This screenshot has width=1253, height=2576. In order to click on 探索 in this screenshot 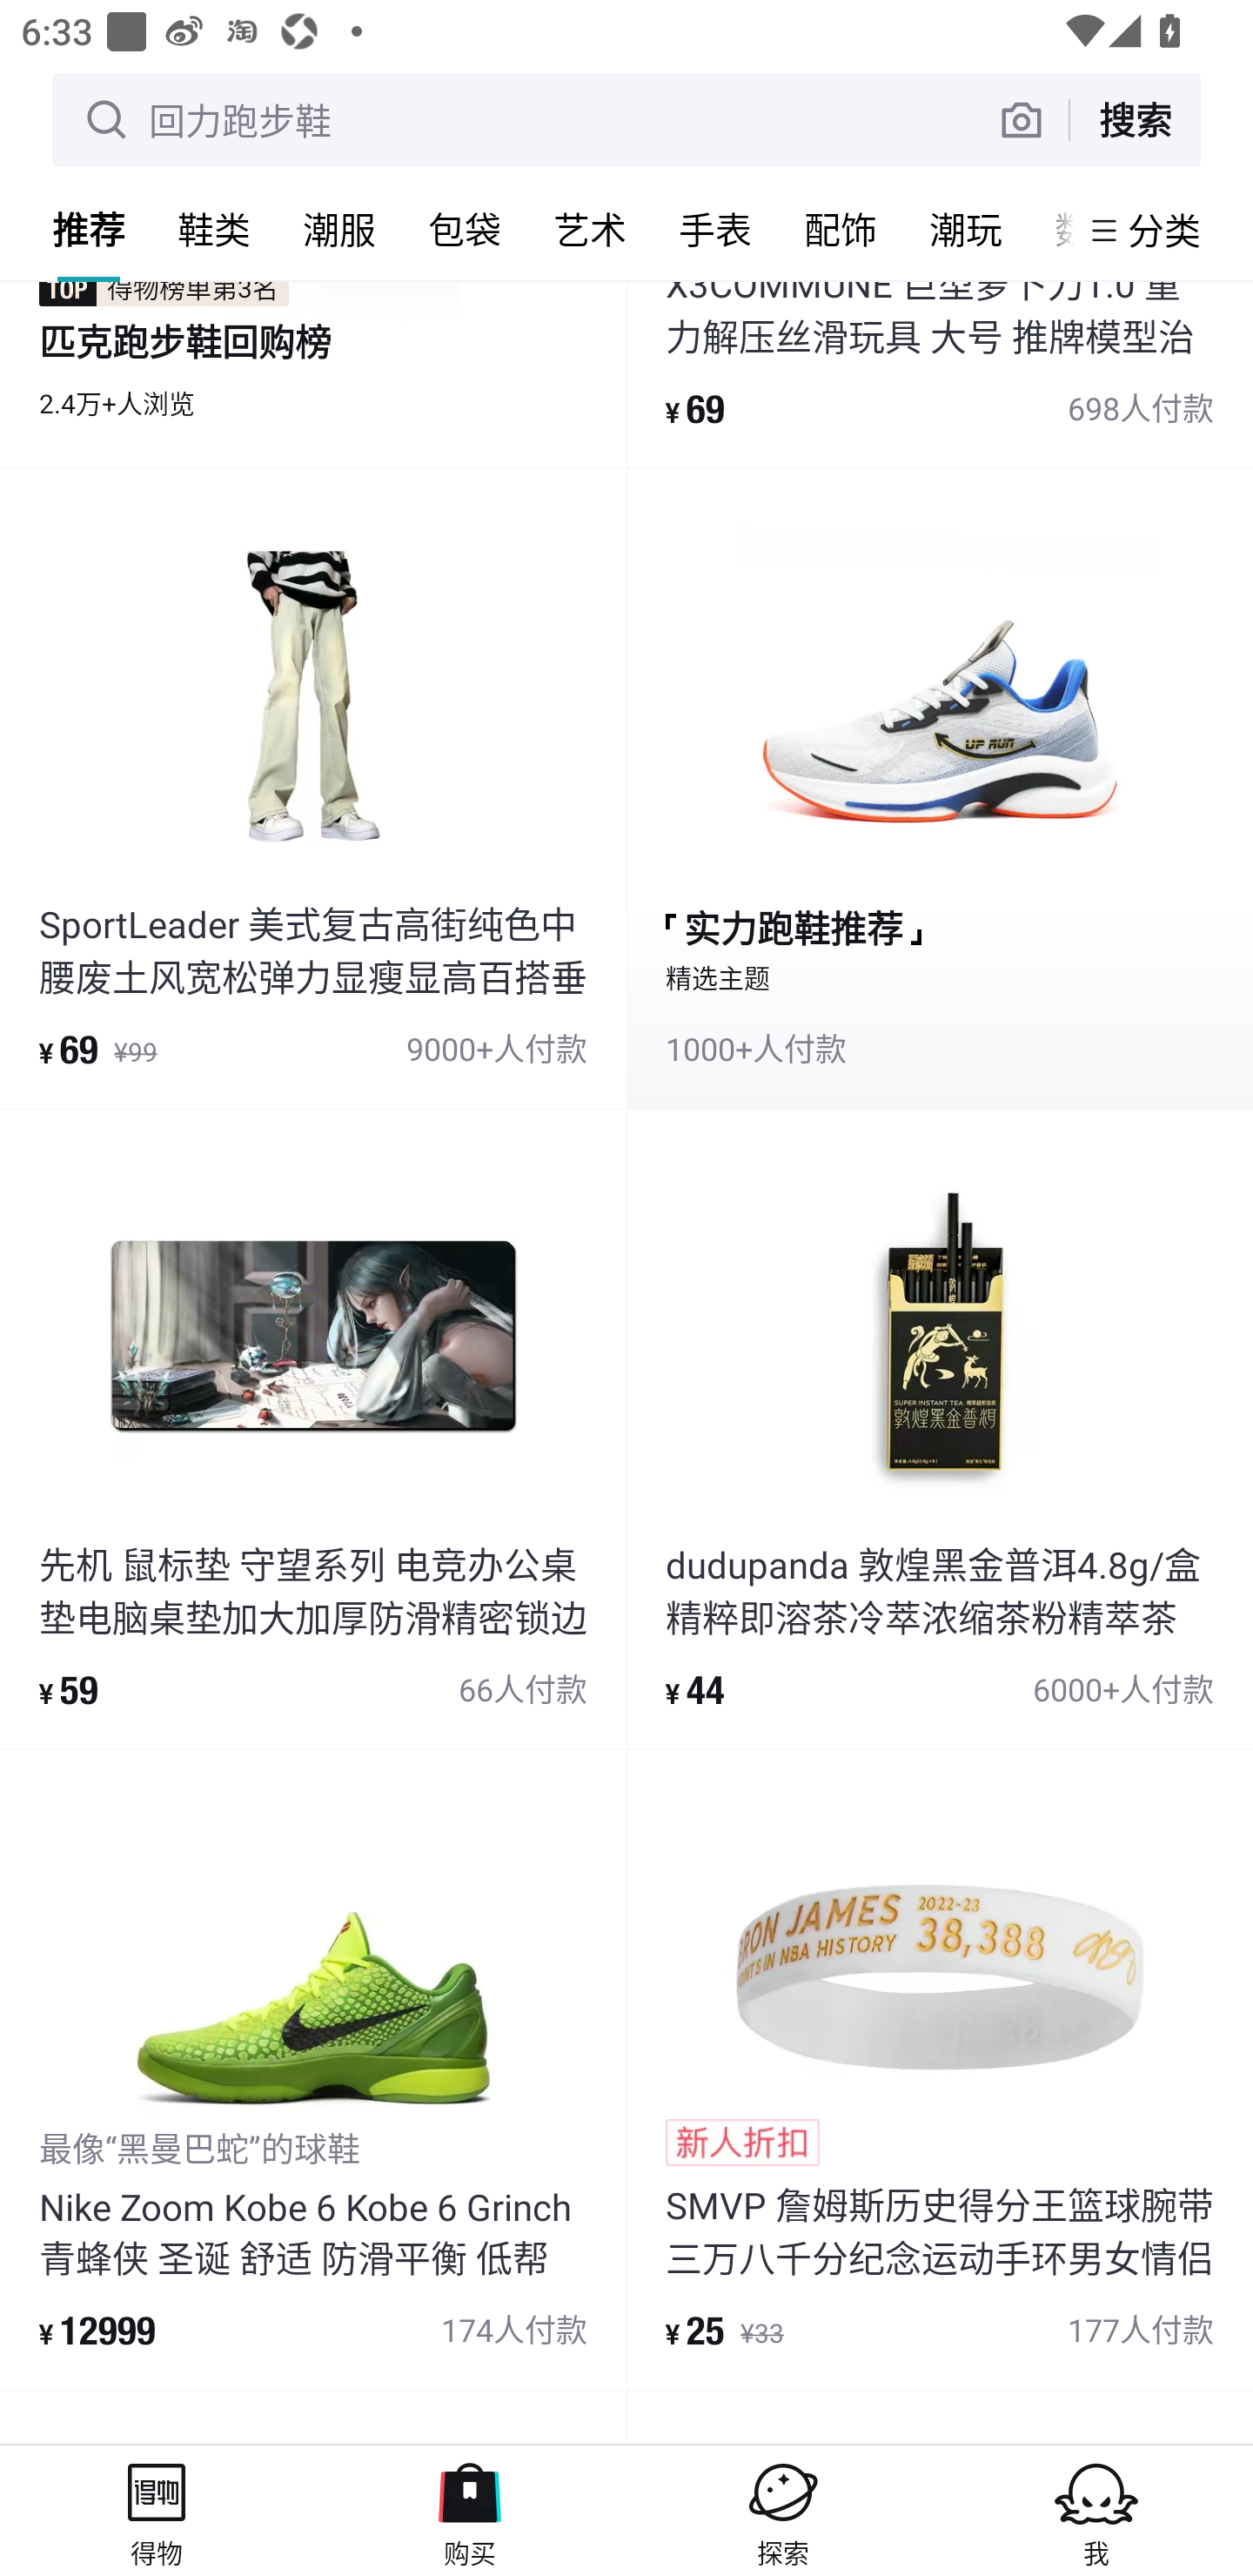, I will do `click(783, 2510)`.